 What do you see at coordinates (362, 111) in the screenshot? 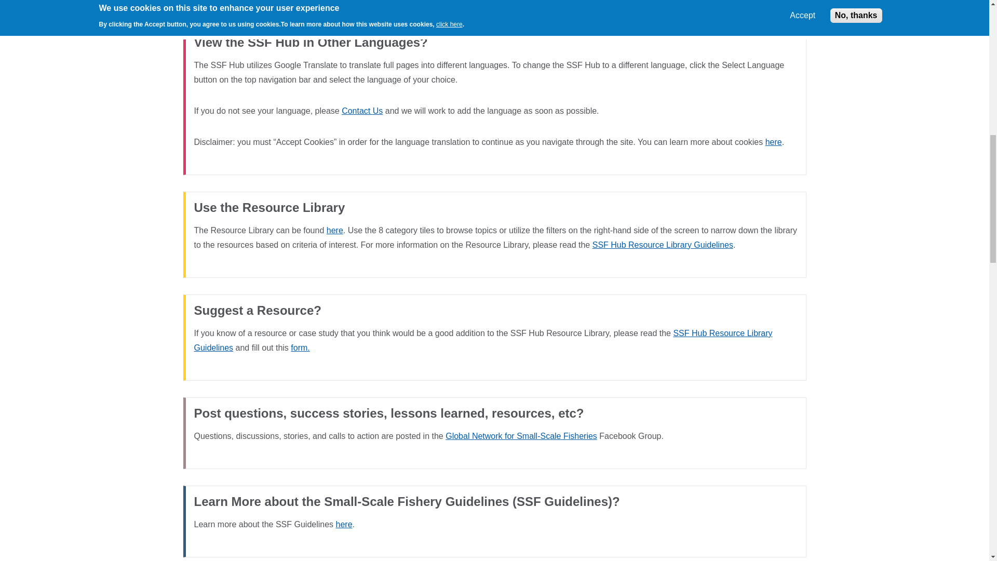
I see `Contact` at bounding box center [362, 111].